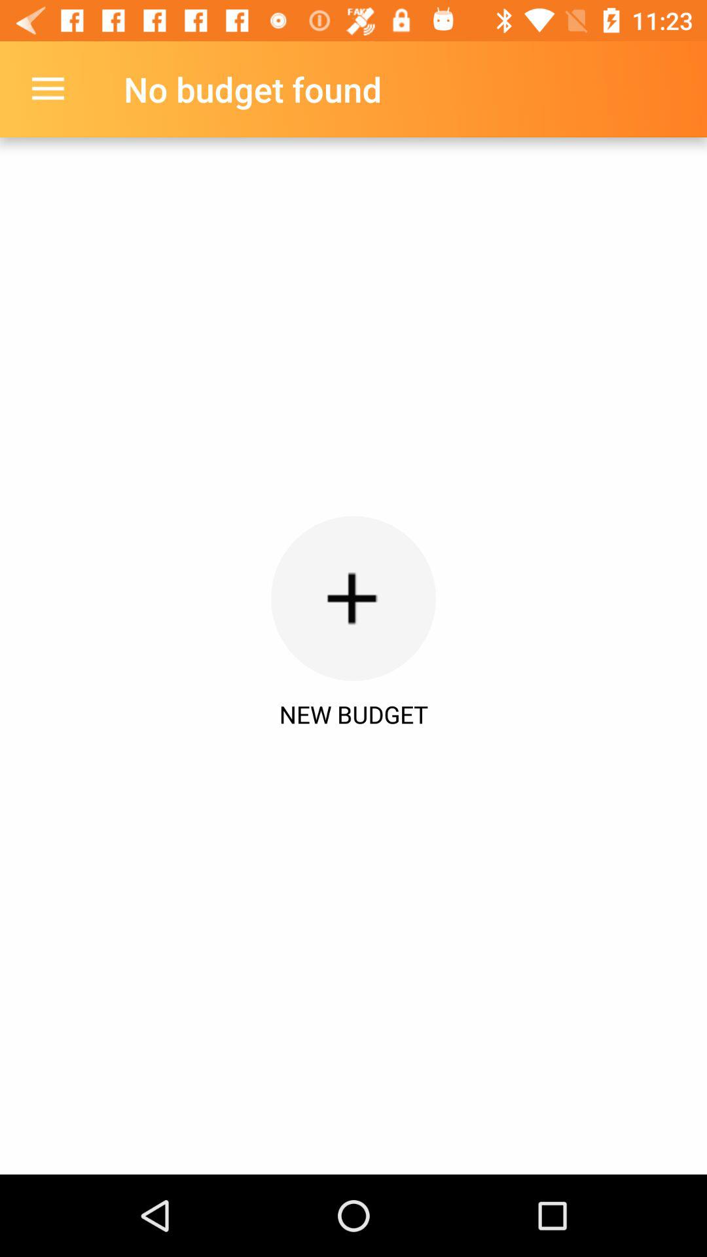 This screenshot has width=707, height=1257. I want to click on choose the item next to the no budget found item, so click(48, 89).